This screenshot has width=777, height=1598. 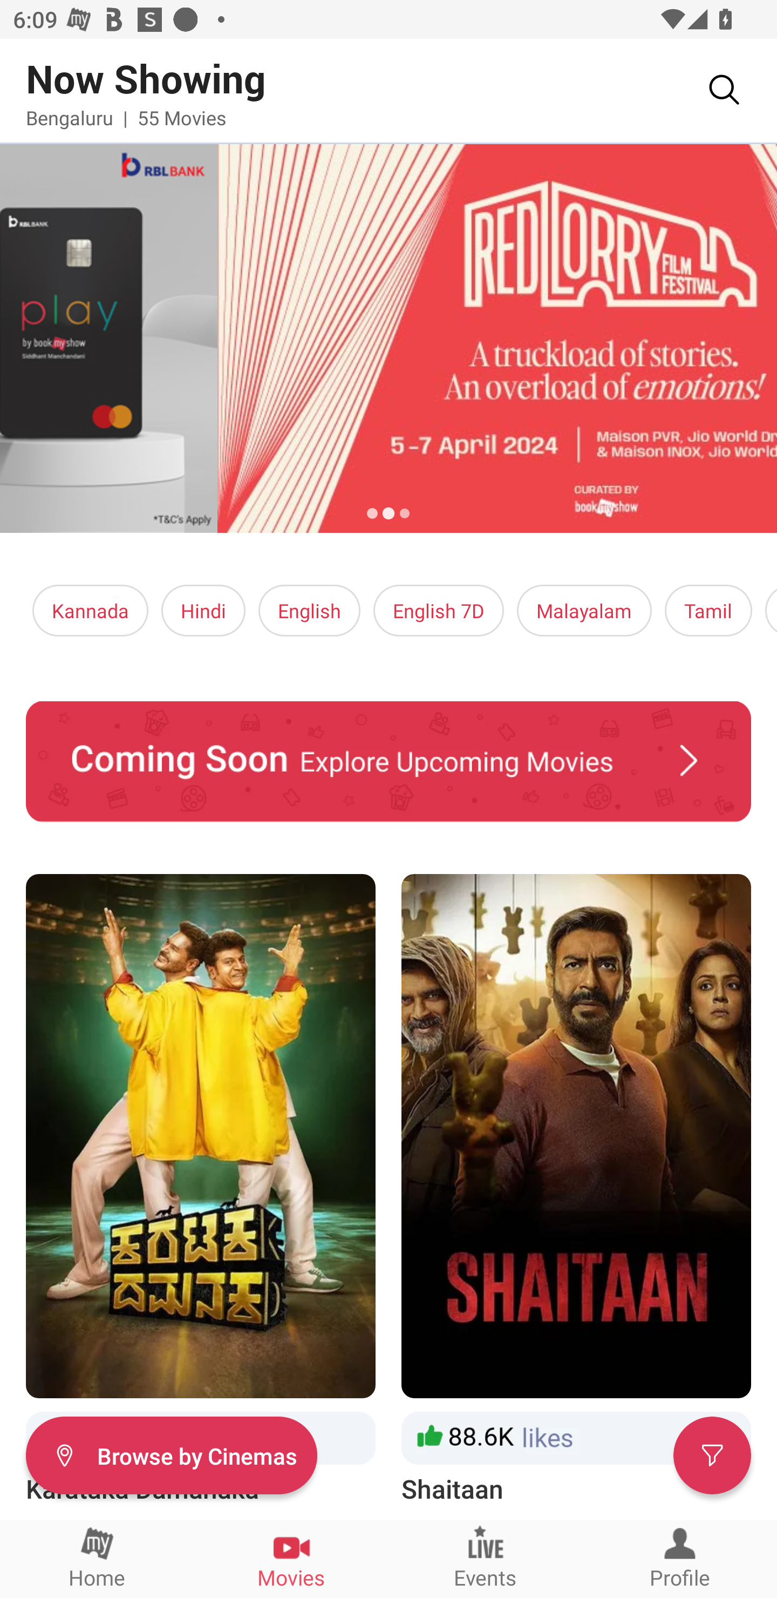 I want to click on Bengaluru  |  55 Movies, so click(x=126, y=117).